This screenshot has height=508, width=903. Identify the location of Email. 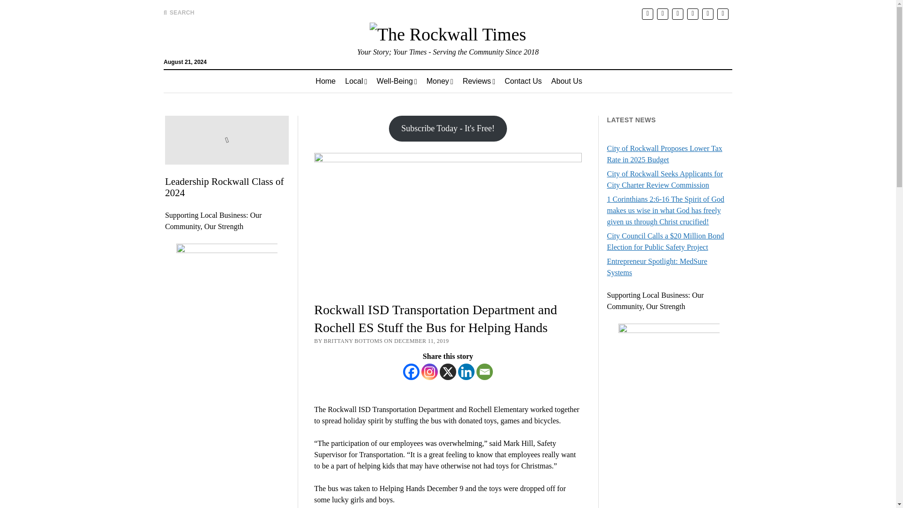
(484, 372).